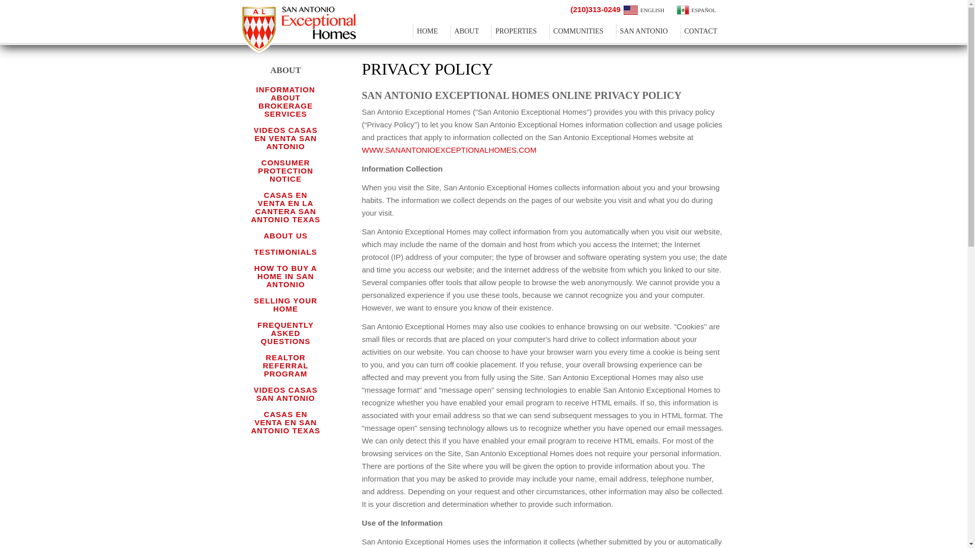  I want to click on ABOUT, so click(470, 31).